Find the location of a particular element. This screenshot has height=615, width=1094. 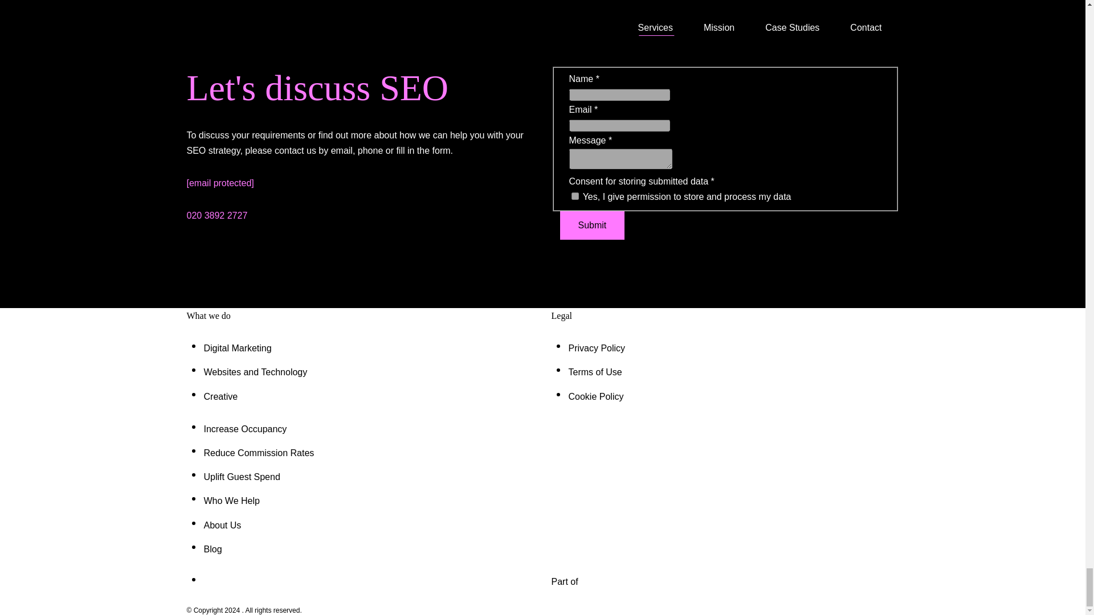

Submit is located at coordinates (591, 225).